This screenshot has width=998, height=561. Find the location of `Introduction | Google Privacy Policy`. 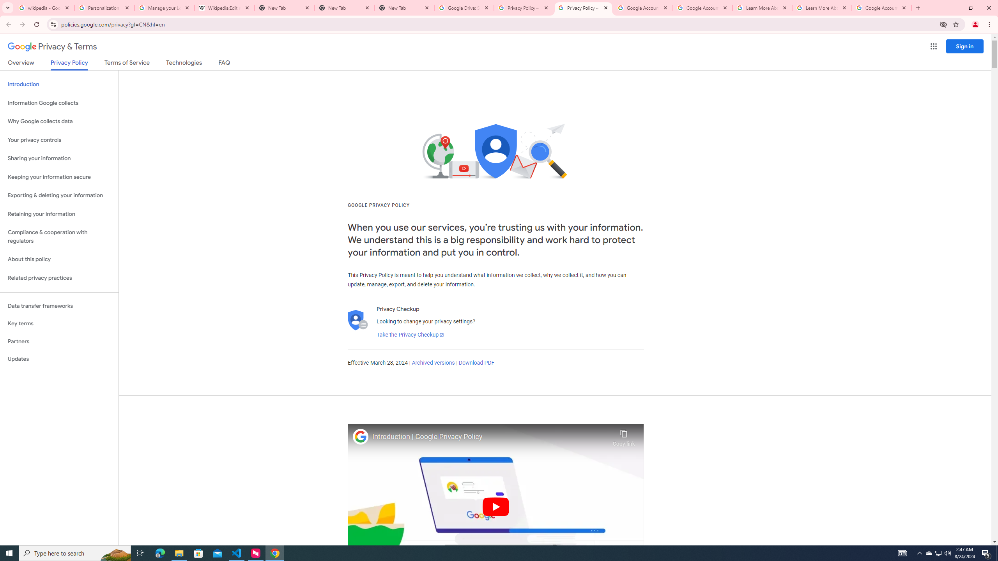

Introduction | Google Privacy Policy is located at coordinates (490, 437).